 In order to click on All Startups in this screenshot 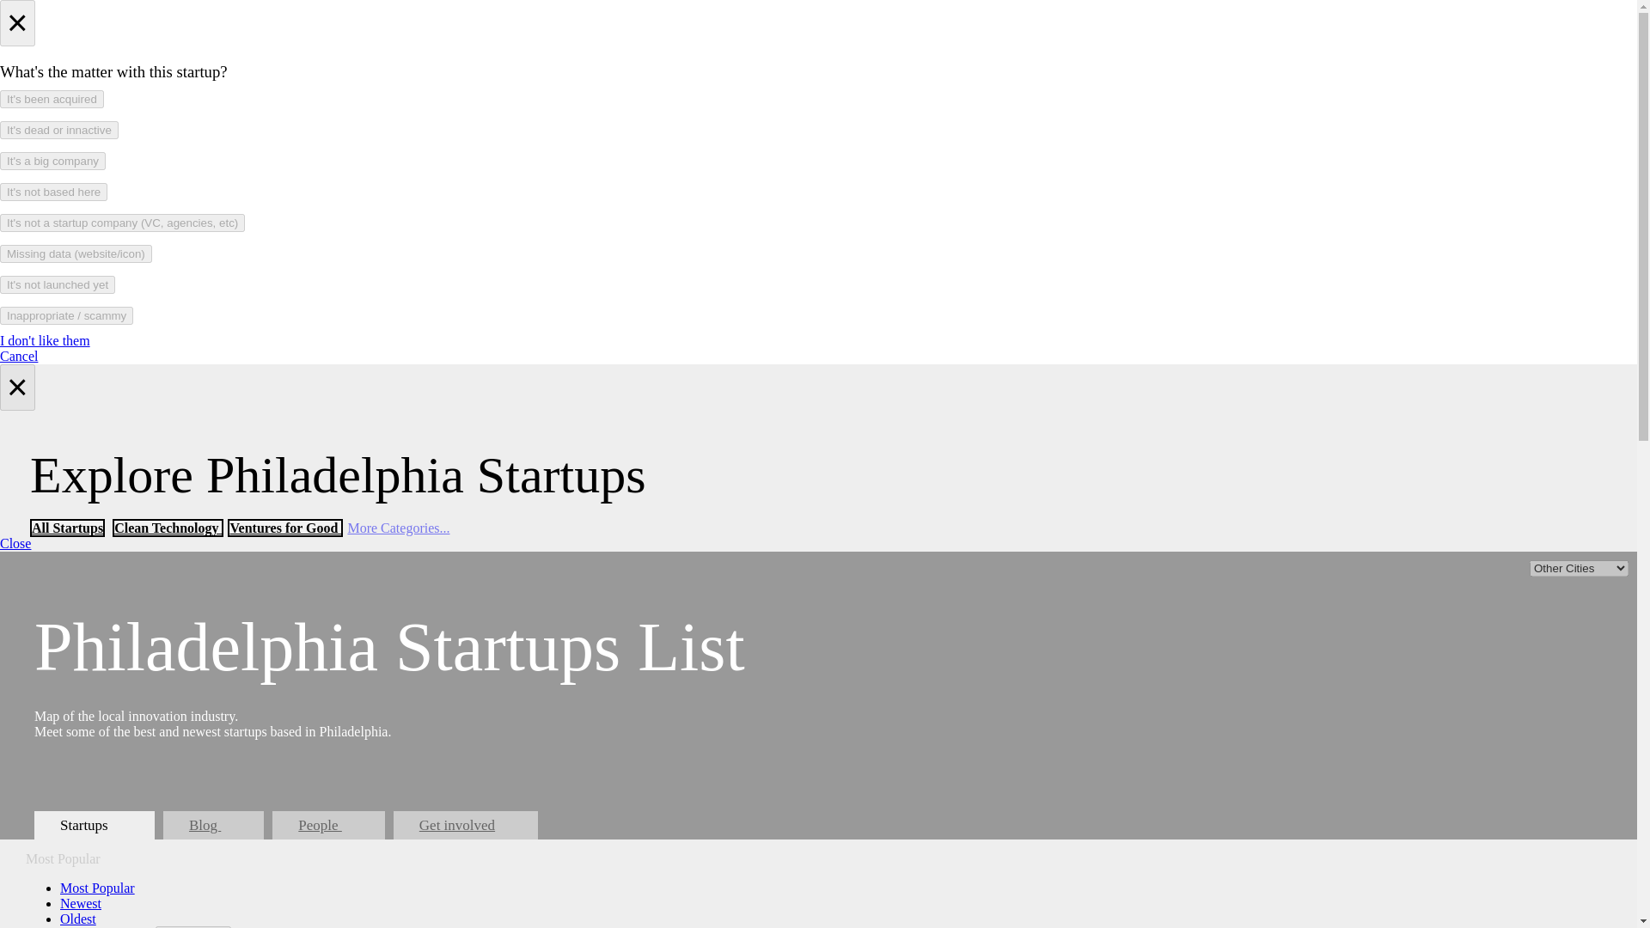, I will do `click(67, 528)`.